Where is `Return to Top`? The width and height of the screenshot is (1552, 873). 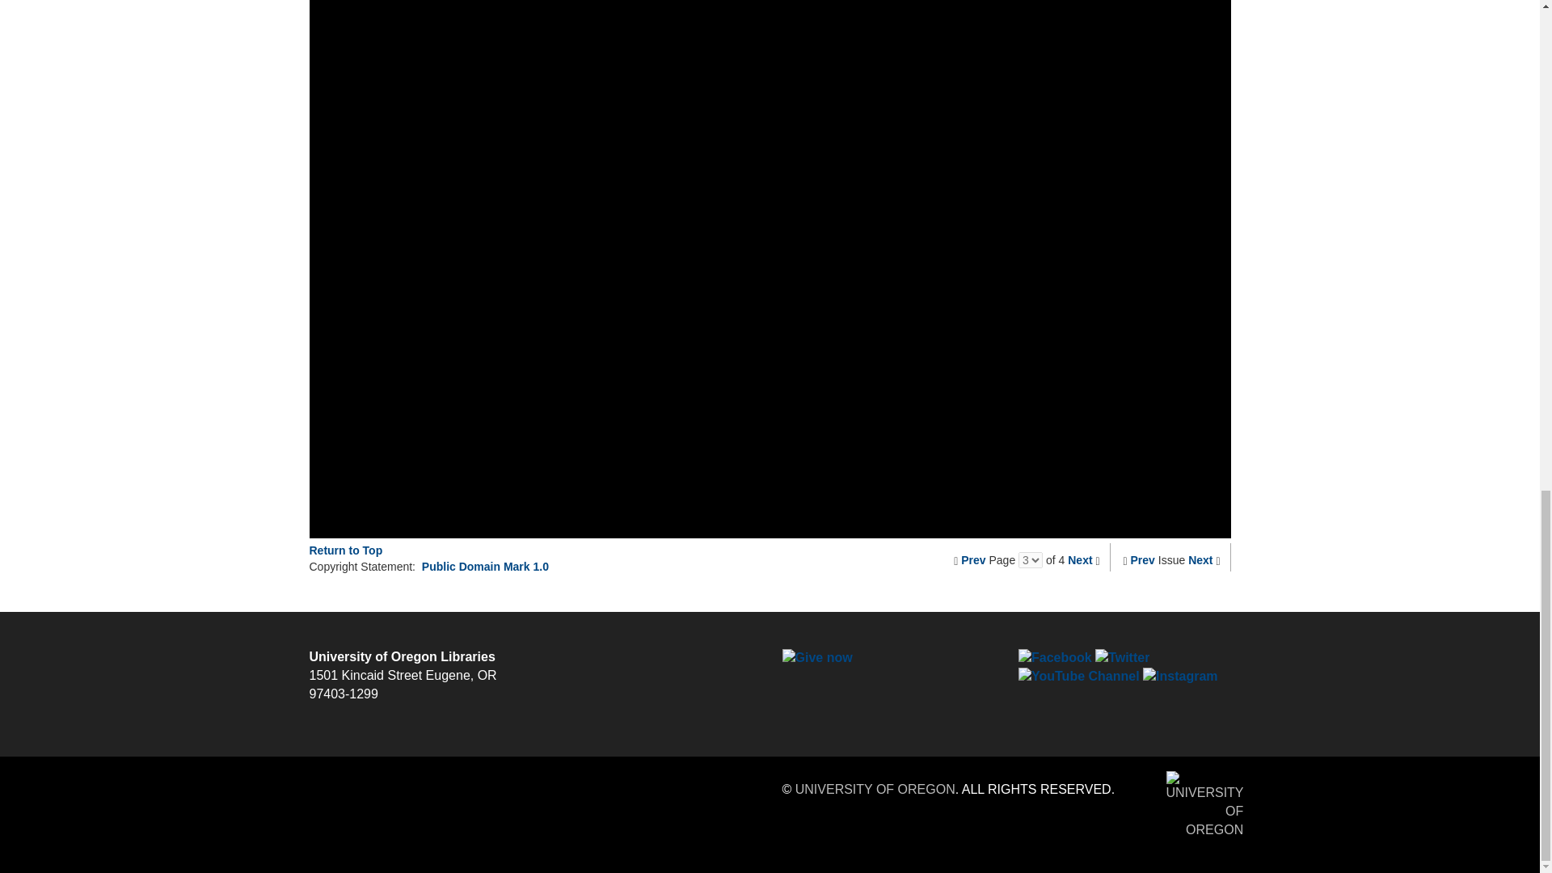 Return to Top is located at coordinates (345, 550).